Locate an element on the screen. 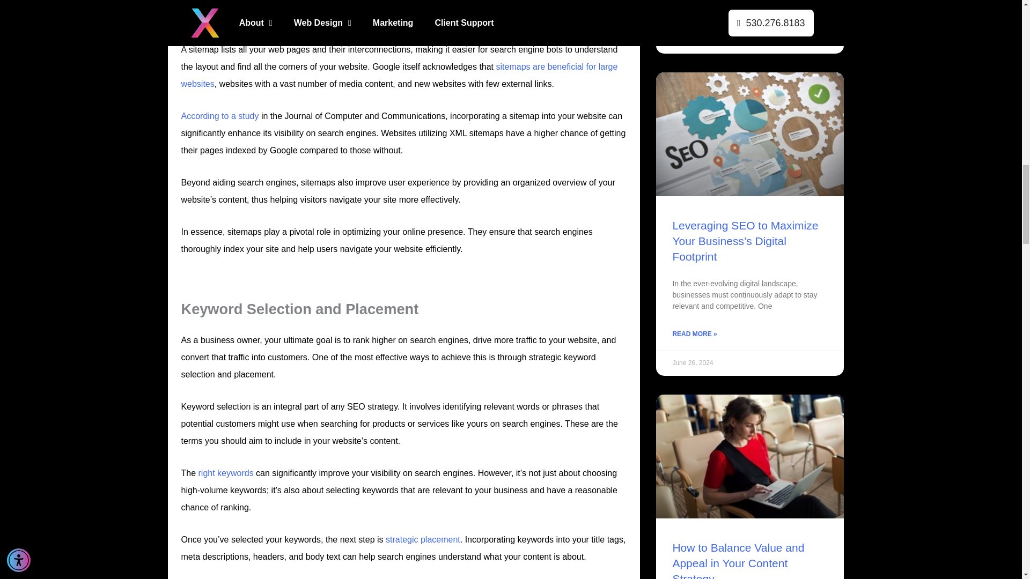 This screenshot has width=1030, height=579. strategic placement is located at coordinates (422, 539).